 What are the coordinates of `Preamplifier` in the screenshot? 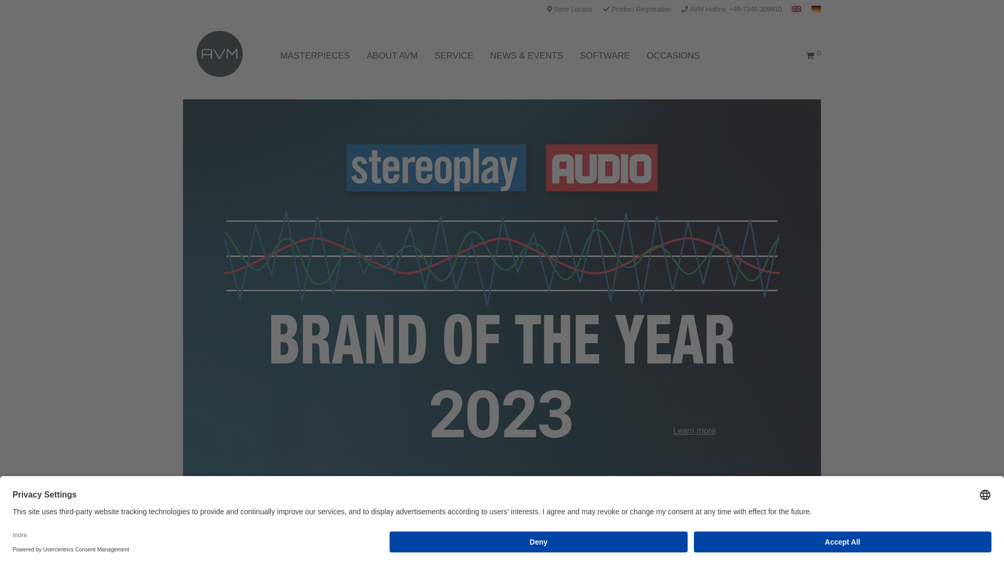 It's located at (408, 515).